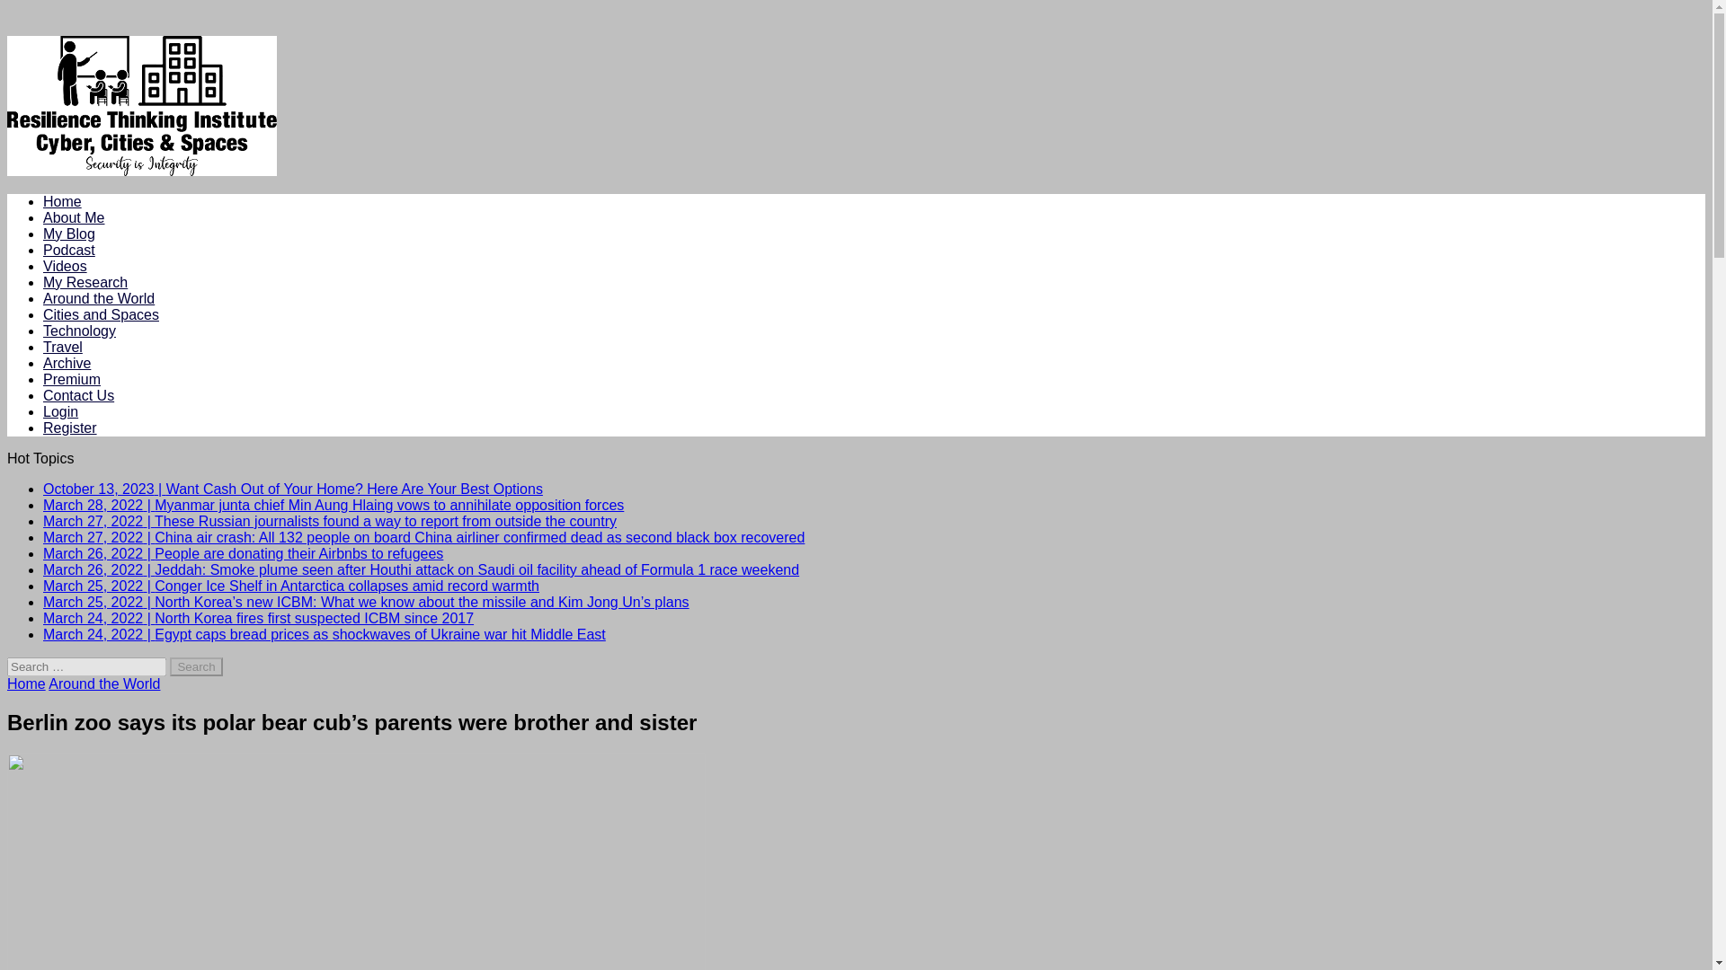  What do you see at coordinates (196, 666) in the screenshot?
I see `Search` at bounding box center [196, 666].